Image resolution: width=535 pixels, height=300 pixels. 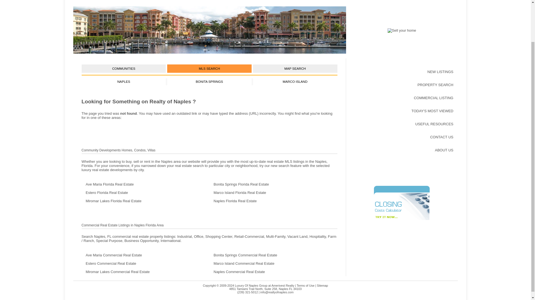 What do you see at coordinates (274, 184) in the screenshot?
I see `Bonita Springs Florida Real Estate` at bounding box center [274, 184].